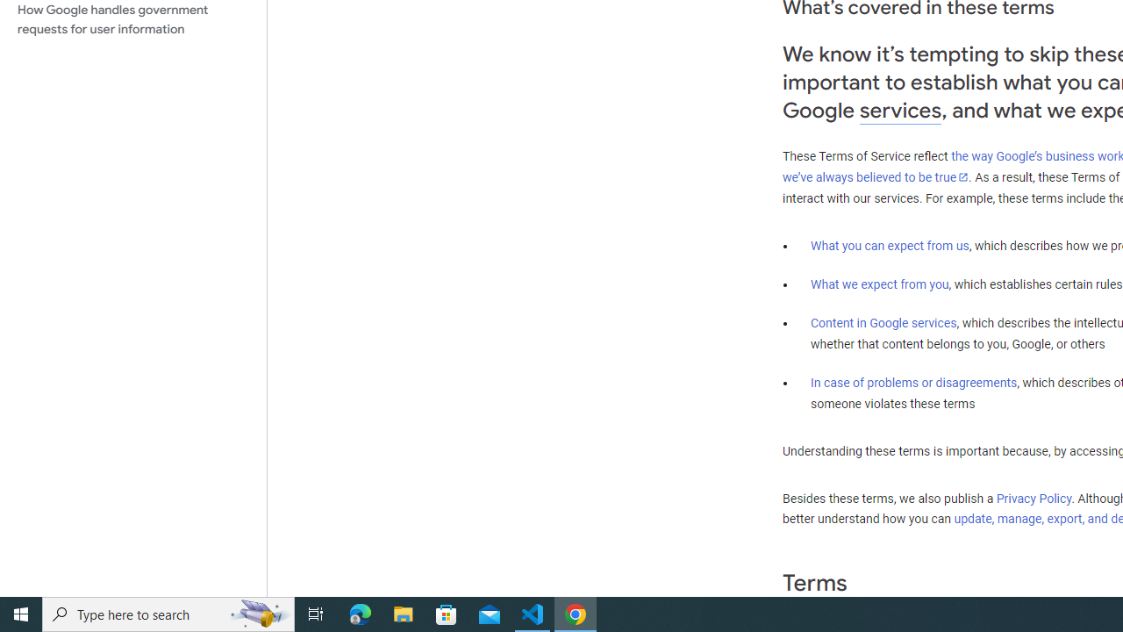  Describe the element at coordinates (883, 323) in the screenshot. I see `Content in Google services` at that location.